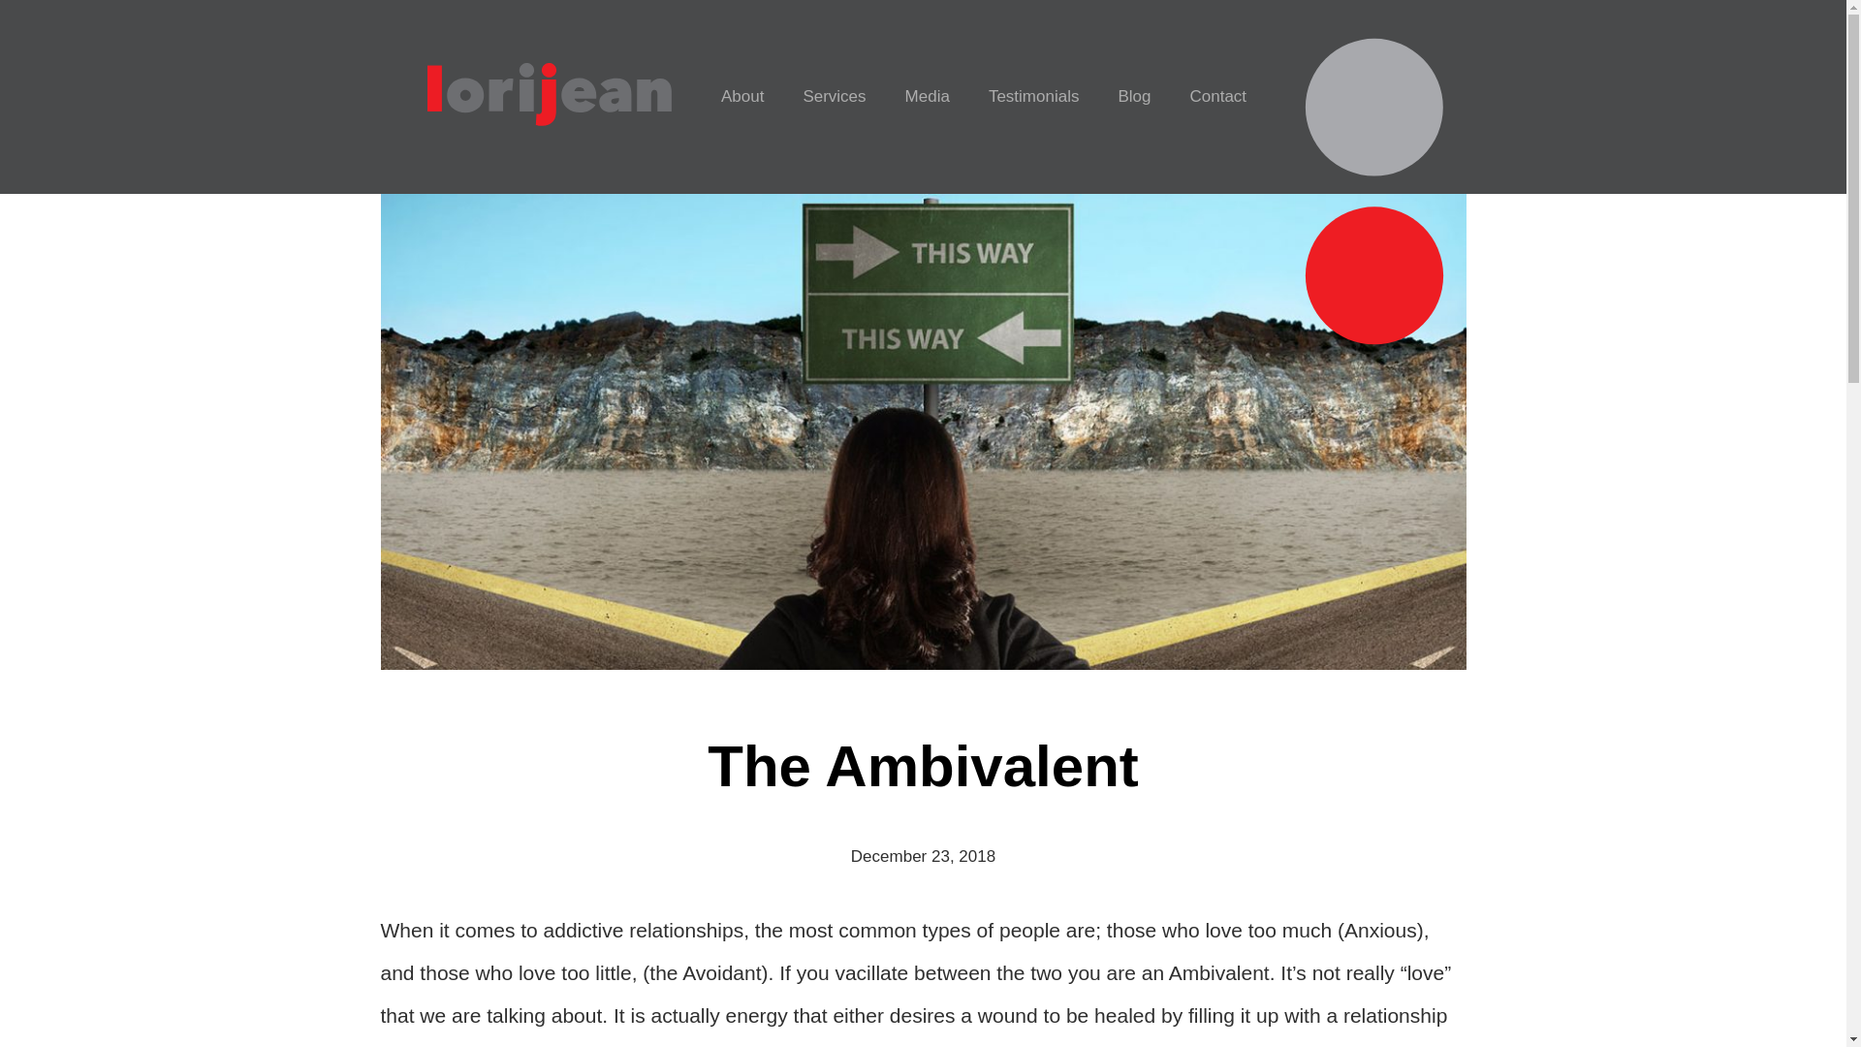 The width and height of the screenshot is (1861, 1047). I want to click on Contact, so click(1217, 97).